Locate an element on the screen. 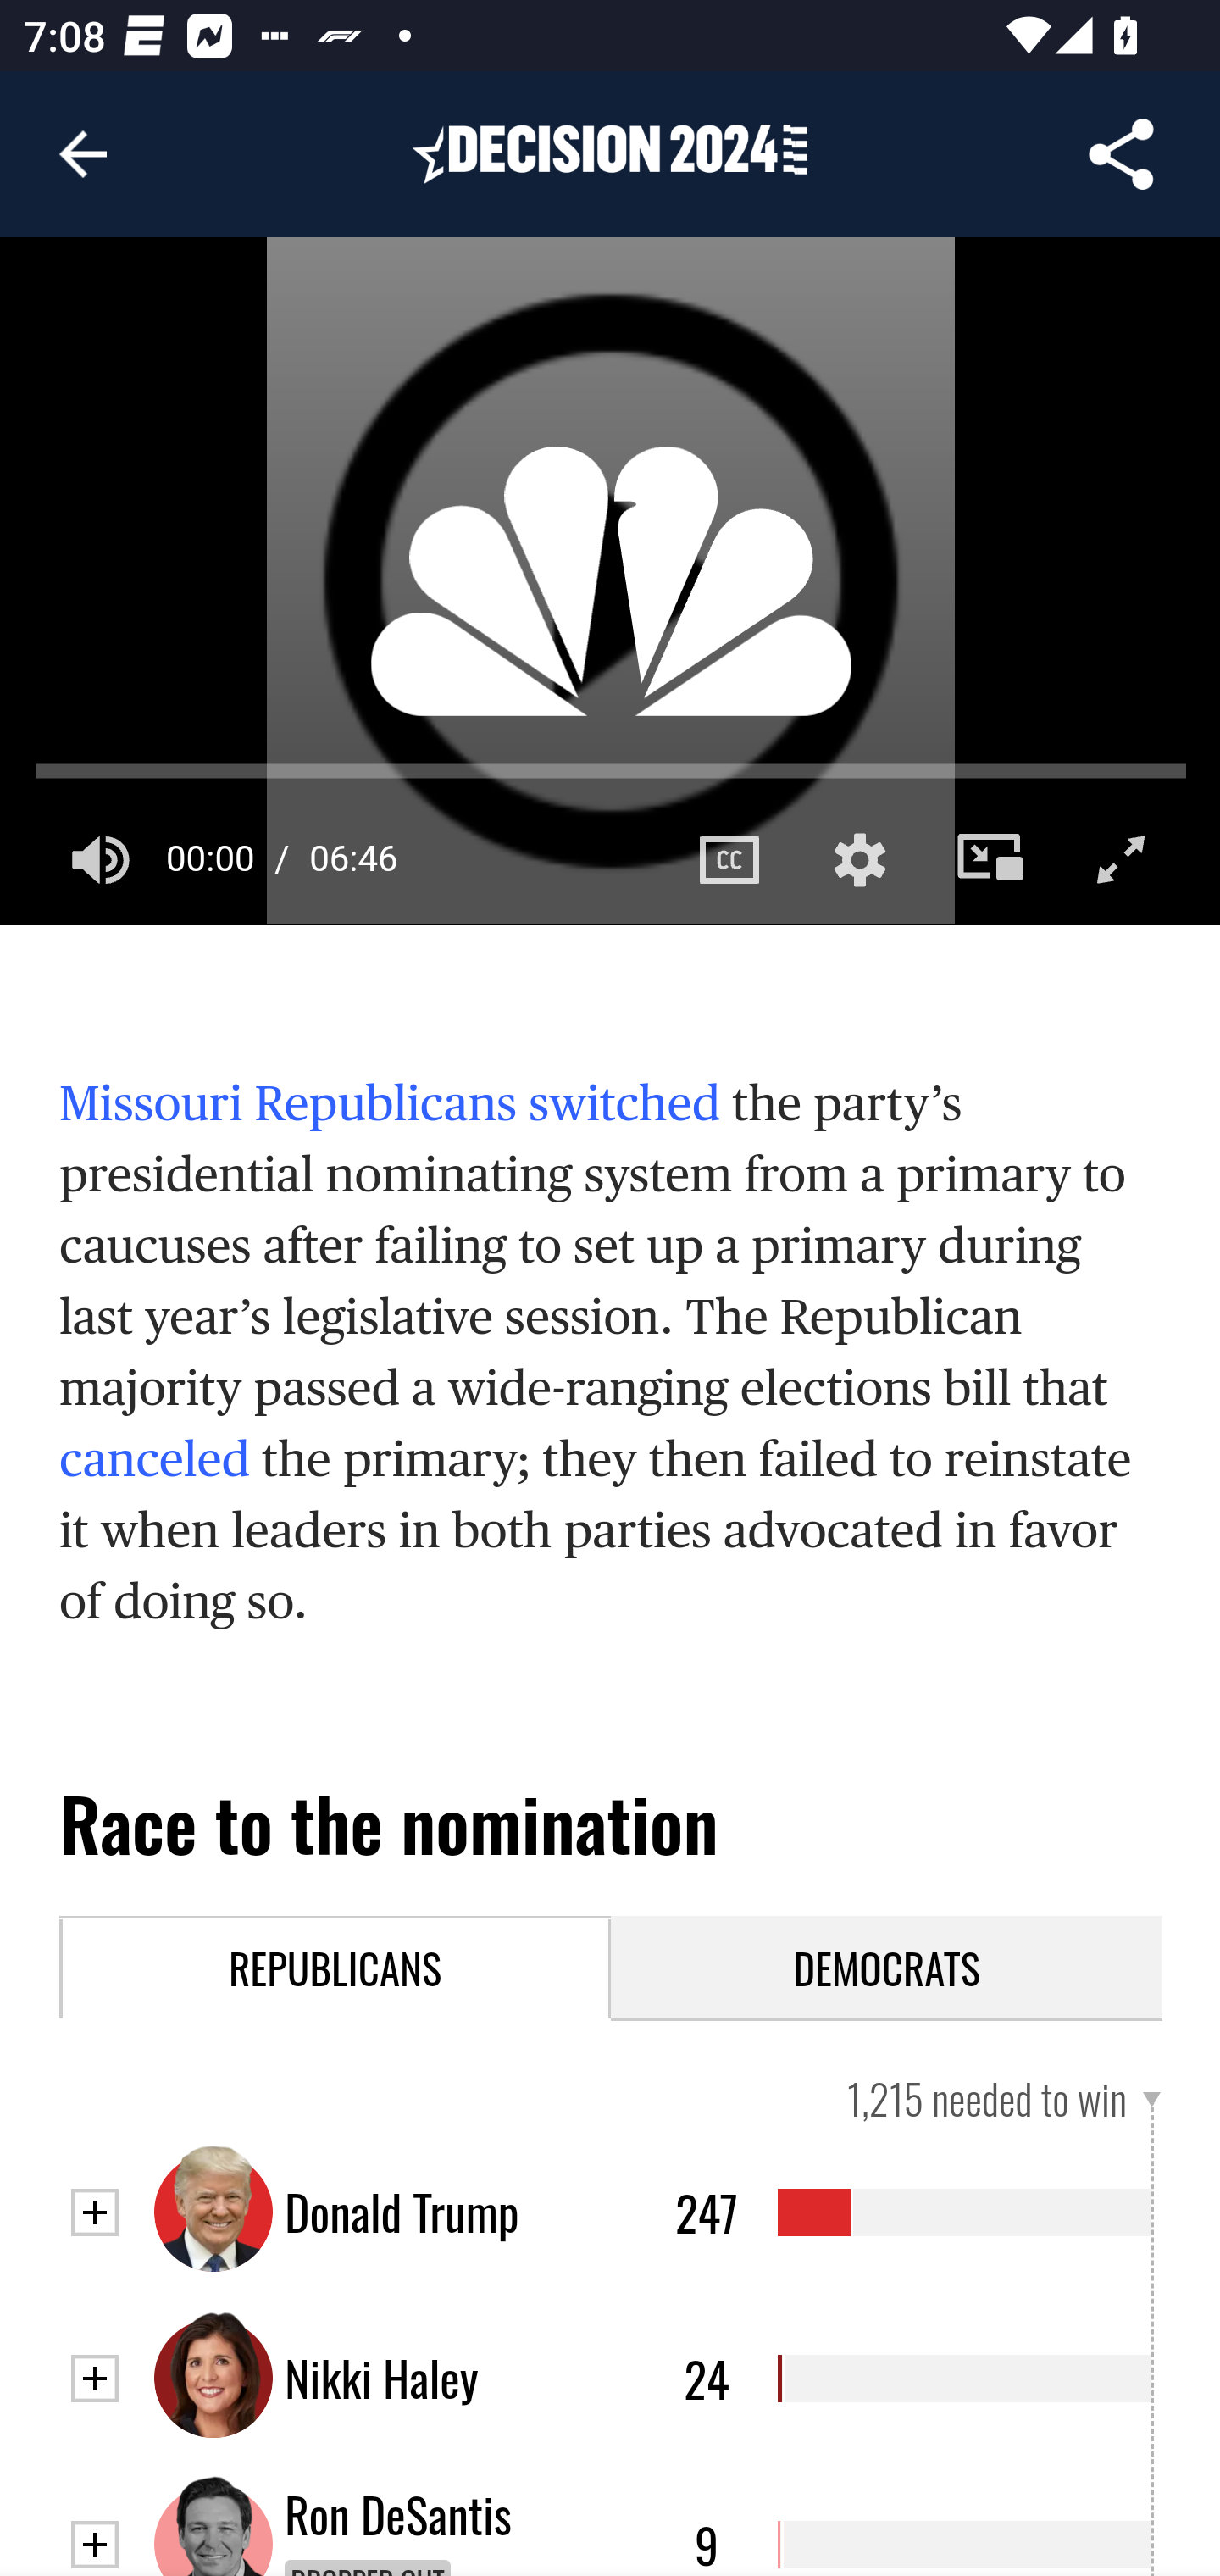  Navigate up is located at coordinates (83, 154).